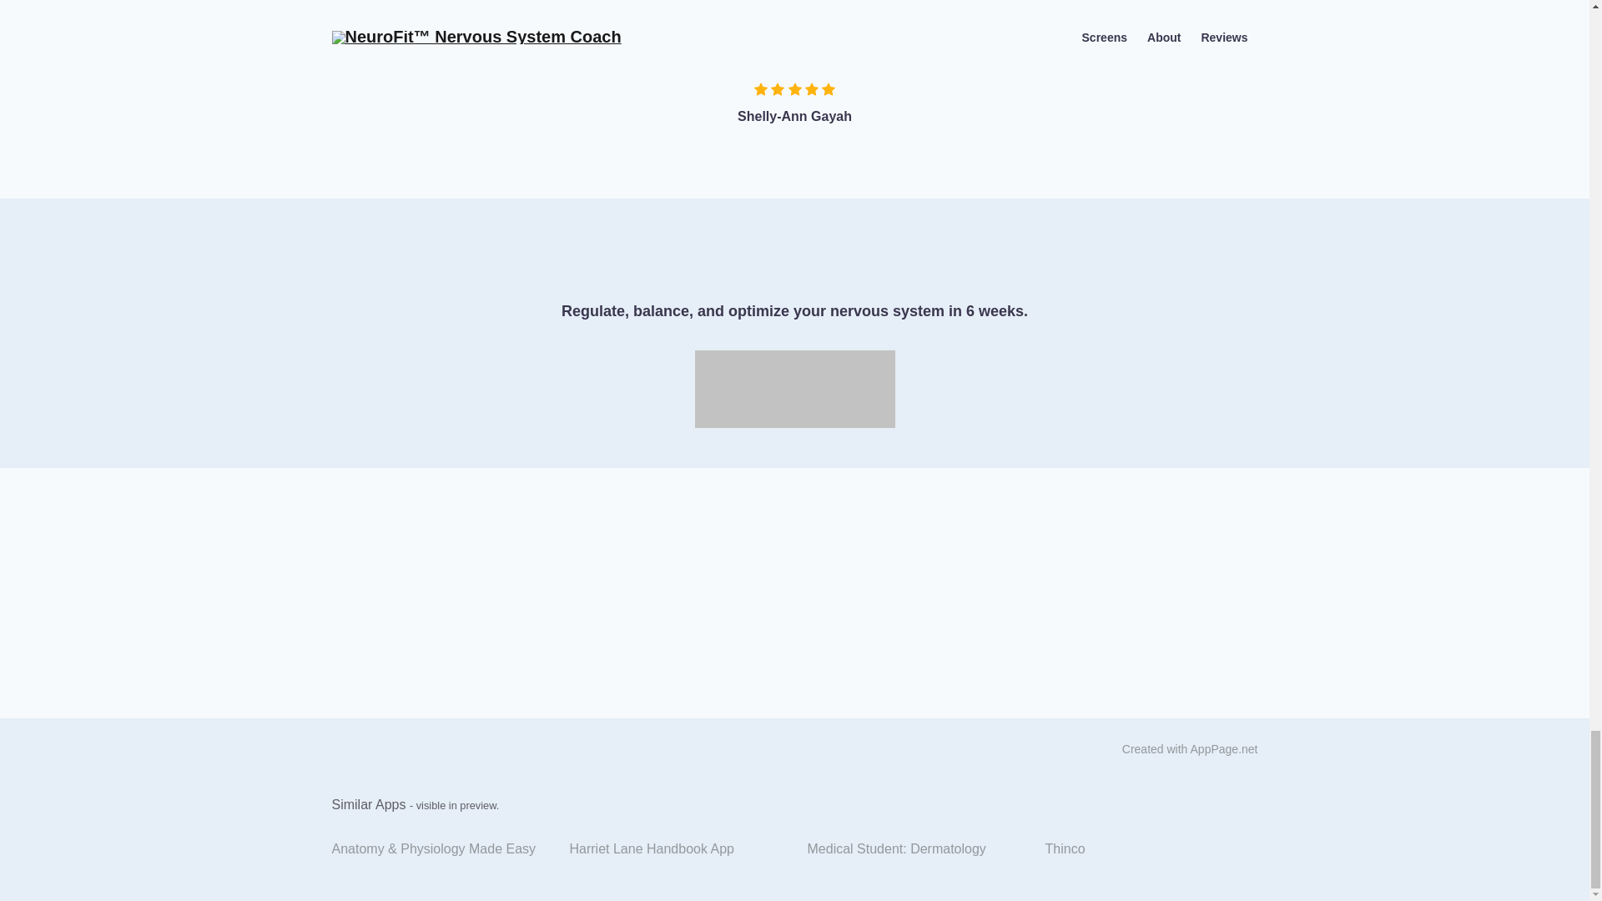 The height and width of the screenshot is (901, 1602). Describe the element at coordinates (676, 849) in the screenshot. I see `Harriet Lane Handbook App` at that location.